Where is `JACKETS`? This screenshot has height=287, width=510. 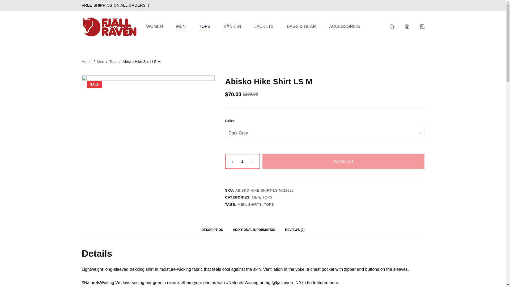
JACKETS is located at coordinates (264, 27).